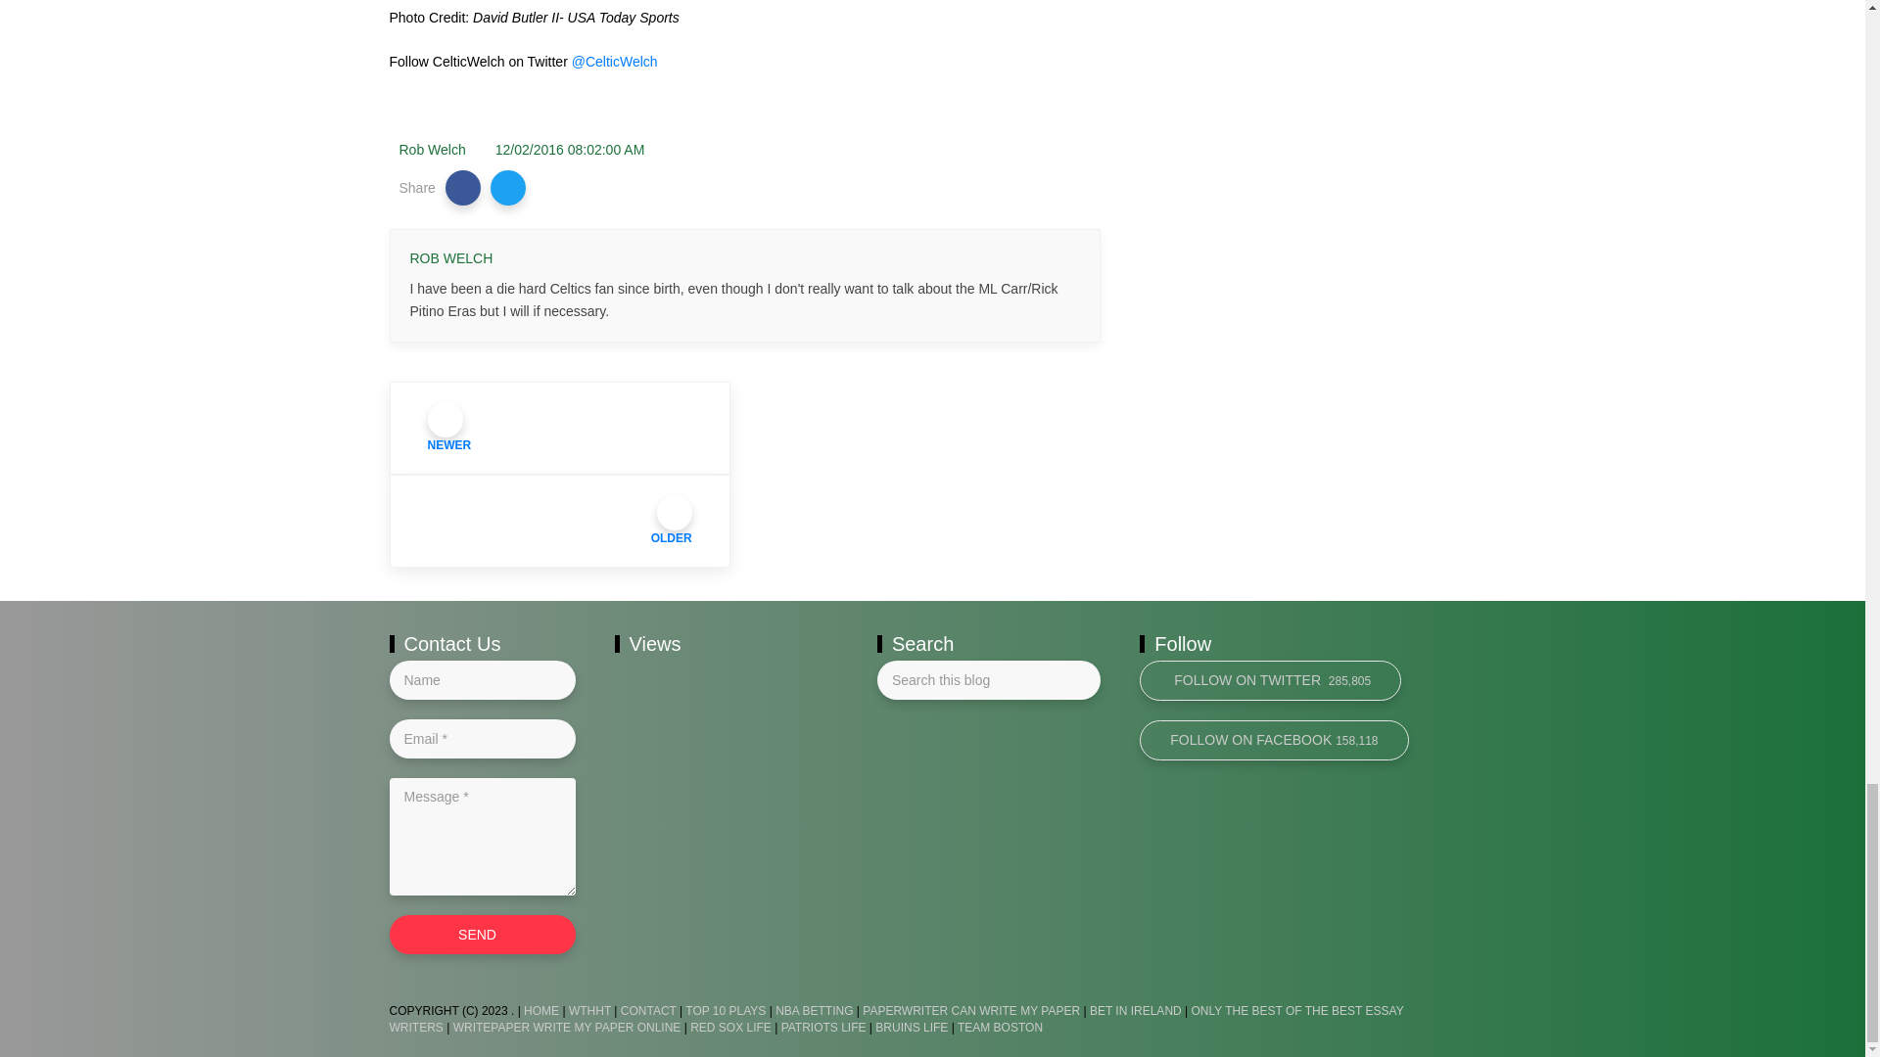 Image resolution: width=1880 pixels, height=1057 pixels. I want to click on author profile, so click(450, 258).